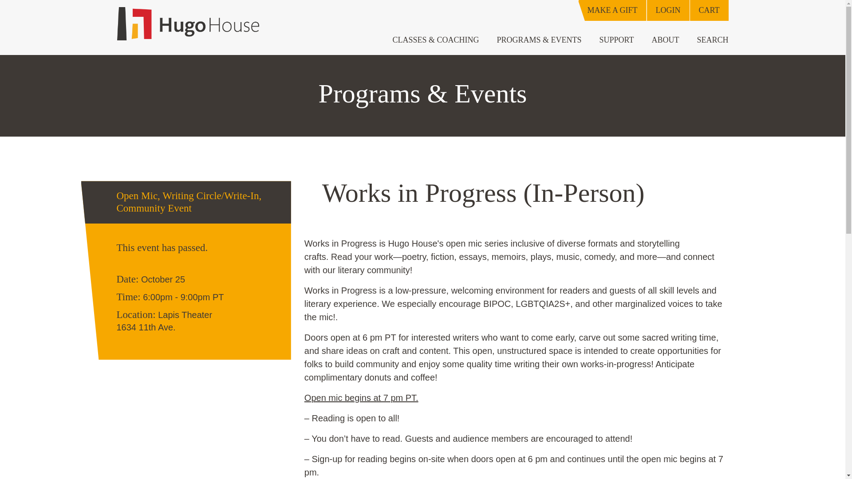 Image resolution: width=852 pixels, height=479 pixels. Describe the element at coordinates (612, 11) in the screenshot. I see `Make A Gift` at that location.